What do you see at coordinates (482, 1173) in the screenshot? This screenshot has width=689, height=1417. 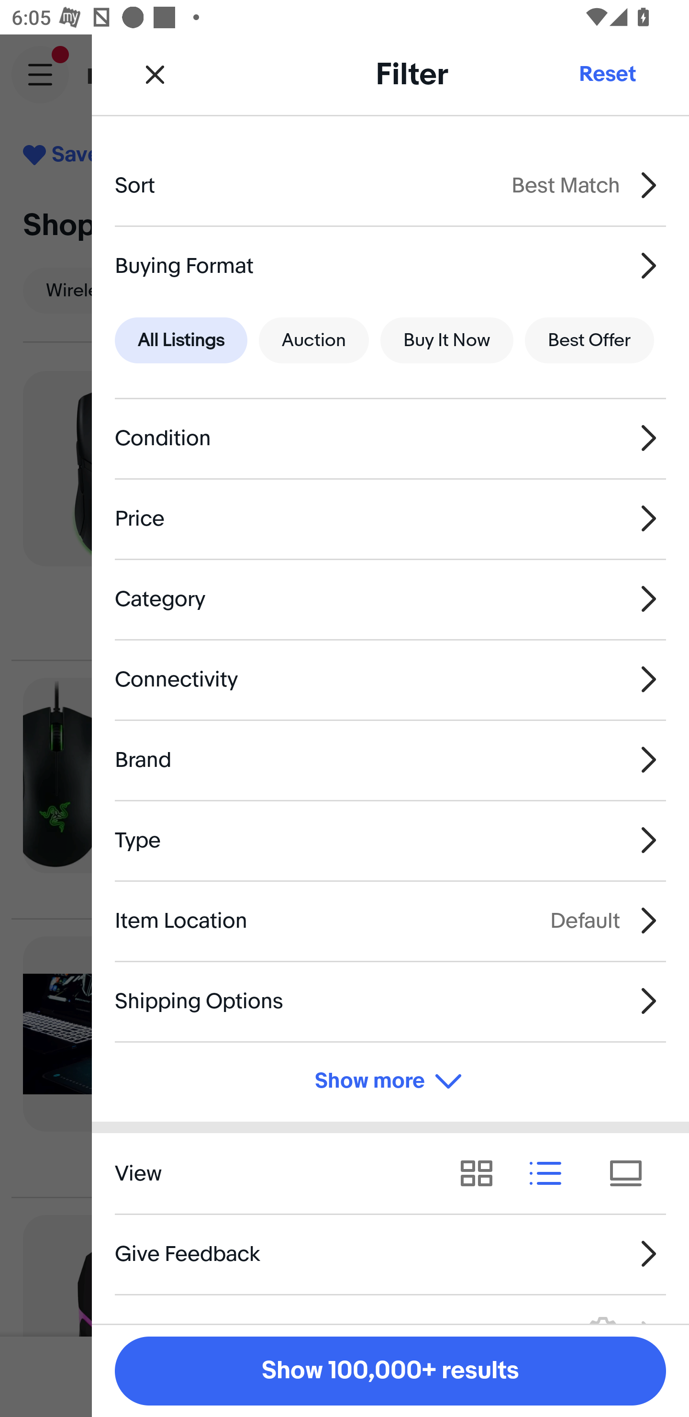 I see `View results as grid` at bounding box center [482, 1173].